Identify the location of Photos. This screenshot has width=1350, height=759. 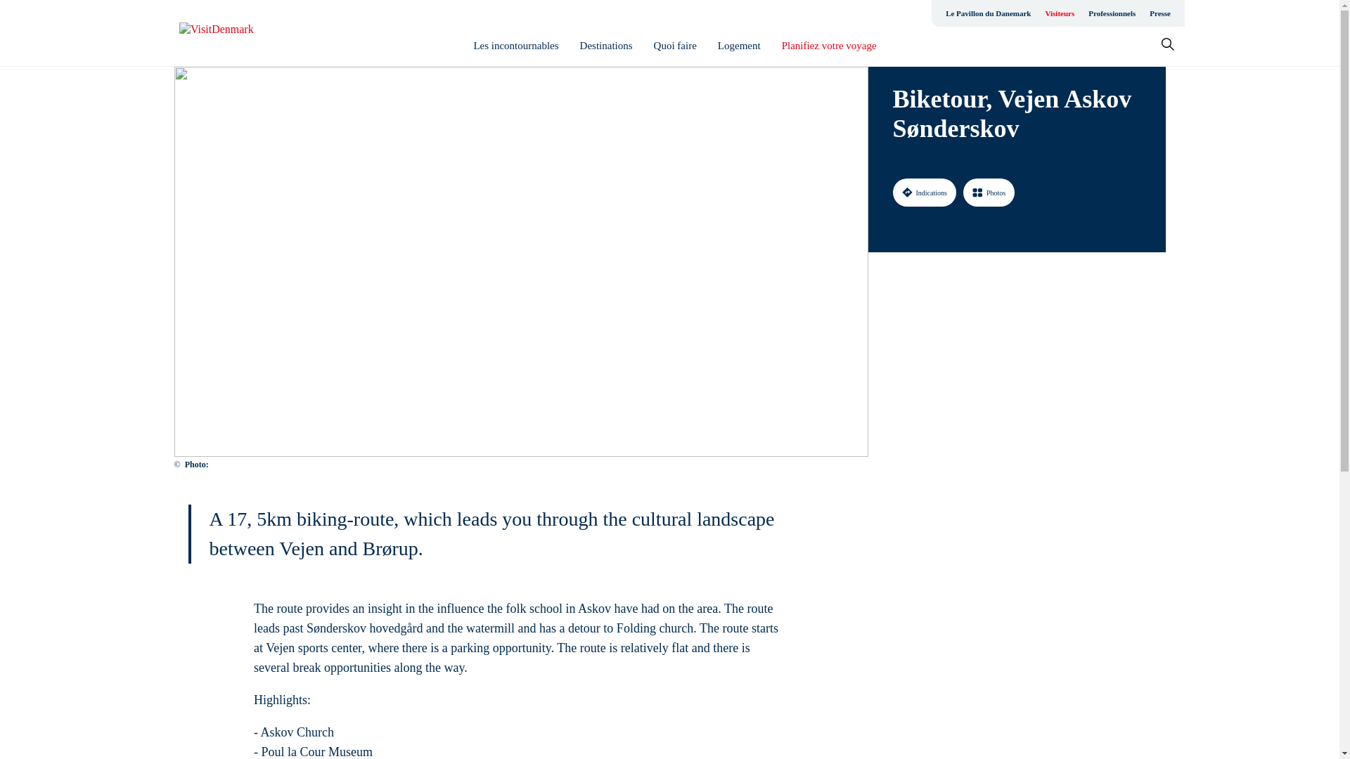
(989, 192).